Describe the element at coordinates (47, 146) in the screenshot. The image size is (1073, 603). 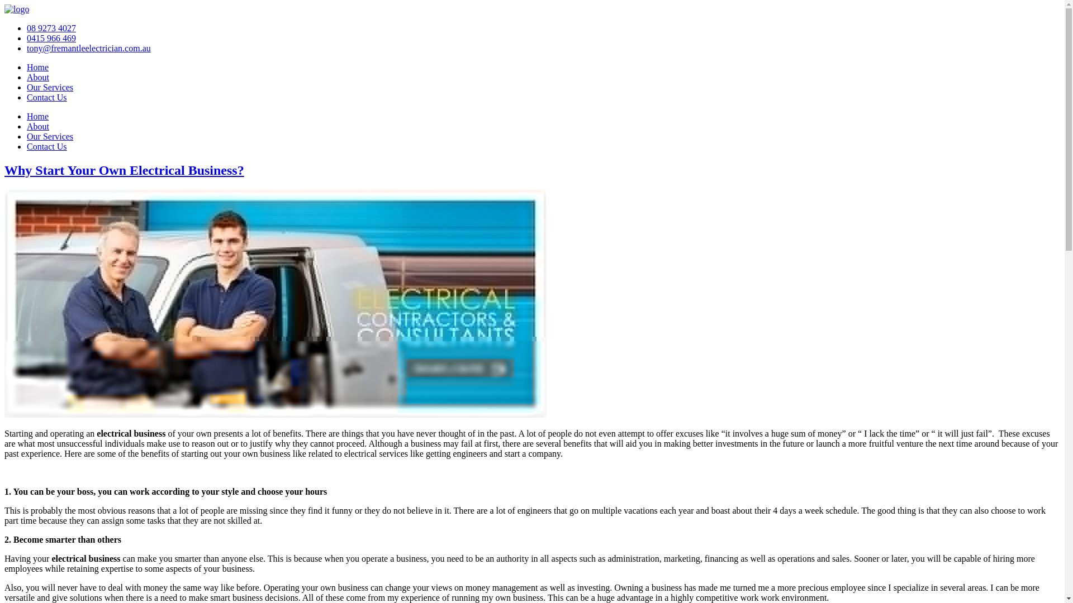
I see `Contact Us` at that location.